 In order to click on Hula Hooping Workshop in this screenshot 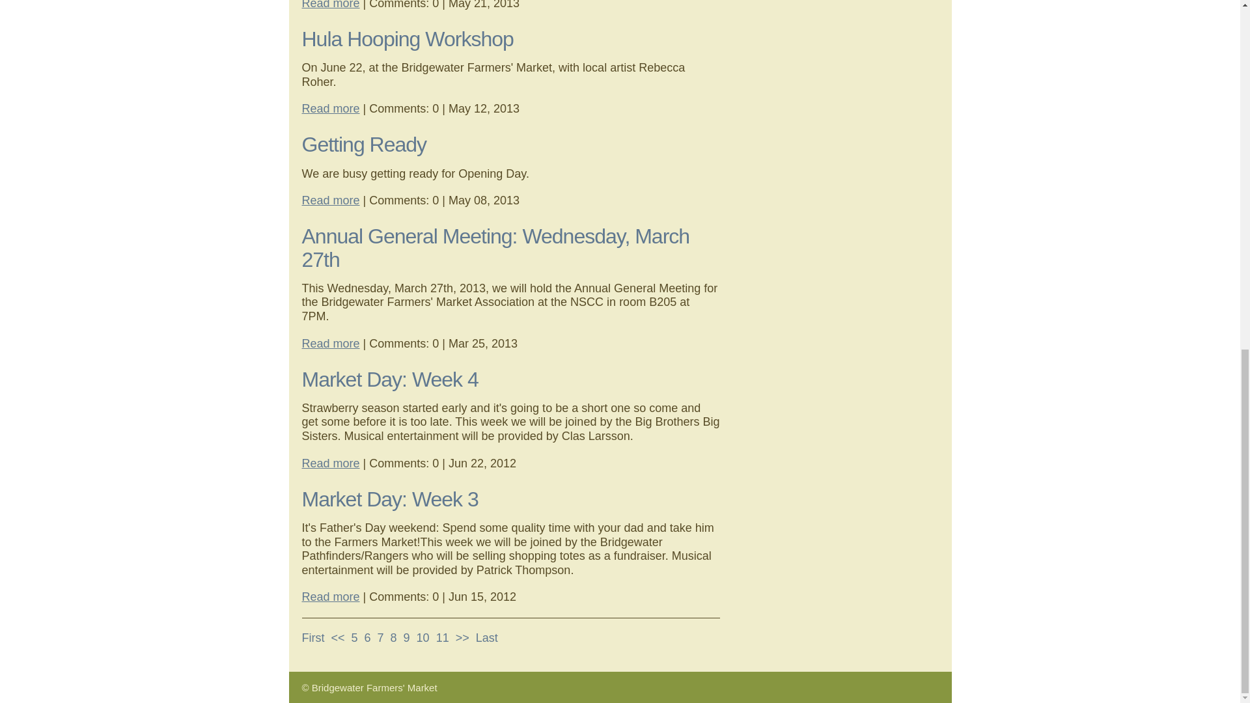, I will do `click(408, 39)`.